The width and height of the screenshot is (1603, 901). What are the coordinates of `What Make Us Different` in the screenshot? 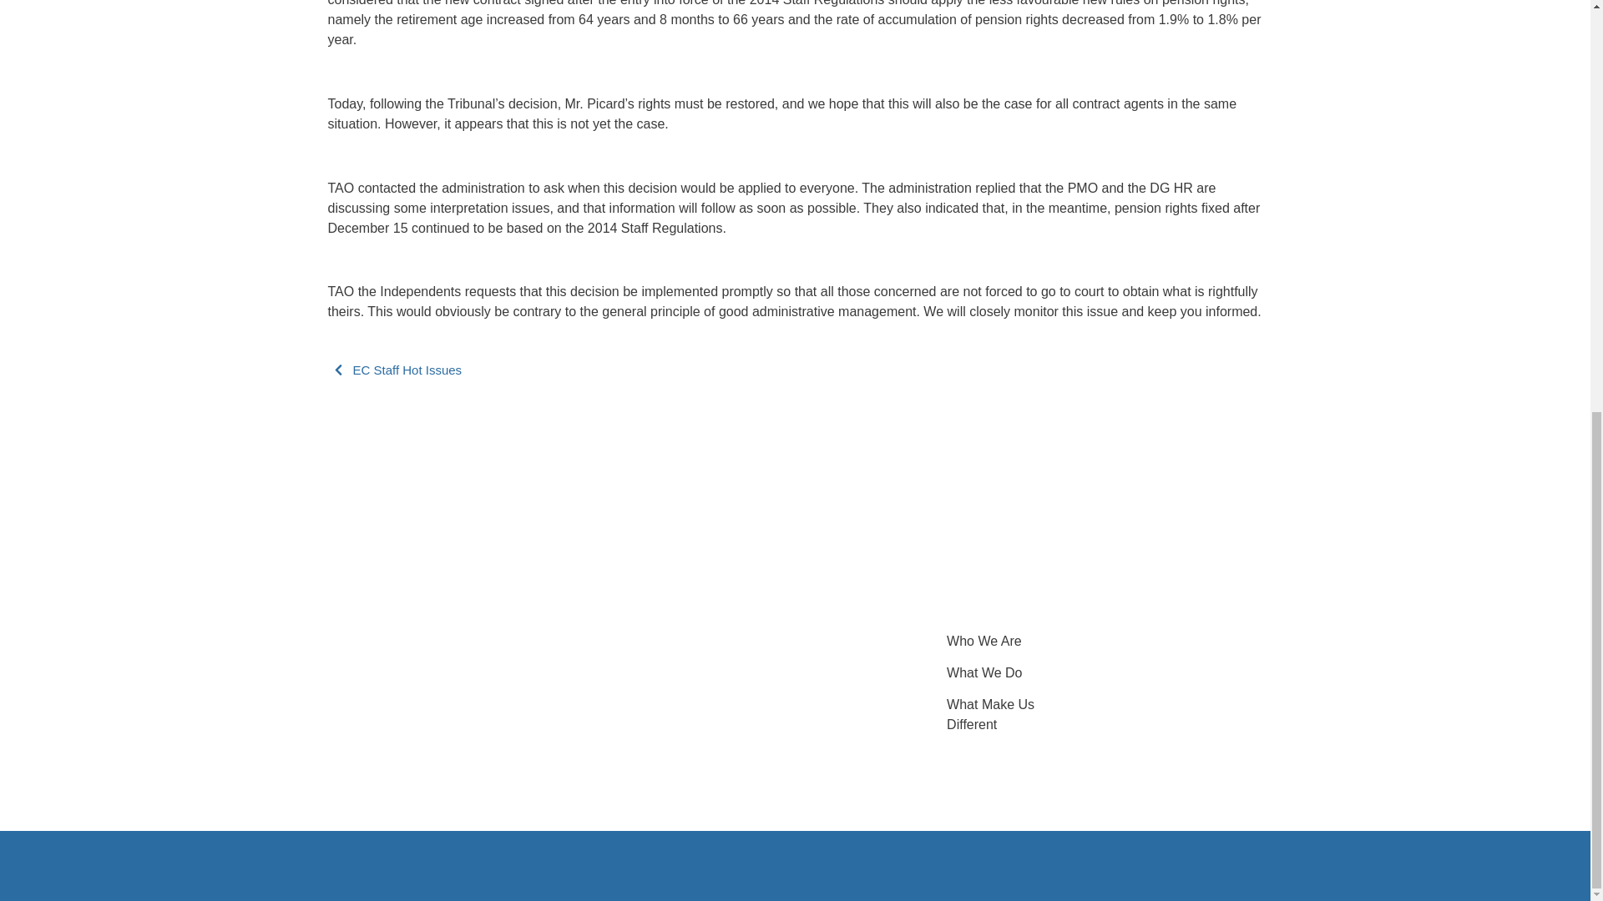 It's located at (990, 714).